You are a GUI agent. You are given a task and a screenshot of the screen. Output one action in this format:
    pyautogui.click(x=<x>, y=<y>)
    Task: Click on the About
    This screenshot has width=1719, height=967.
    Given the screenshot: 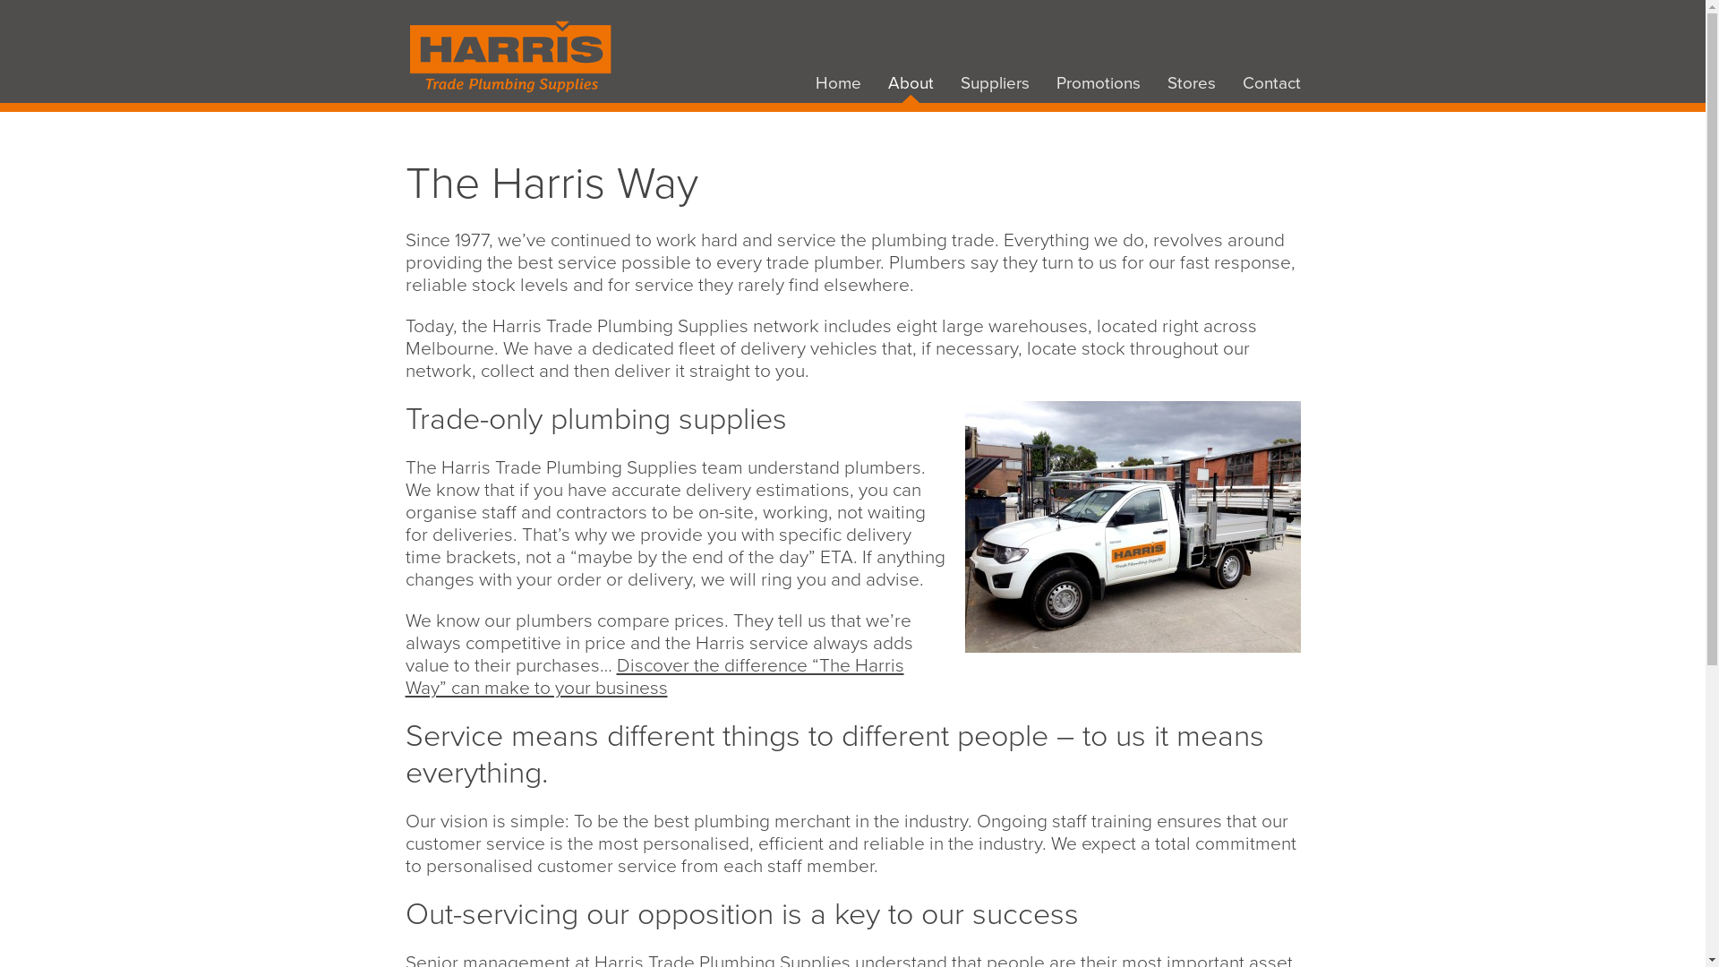 What is the action you would take?
    pyautogui.click(x=911, y=83)
    